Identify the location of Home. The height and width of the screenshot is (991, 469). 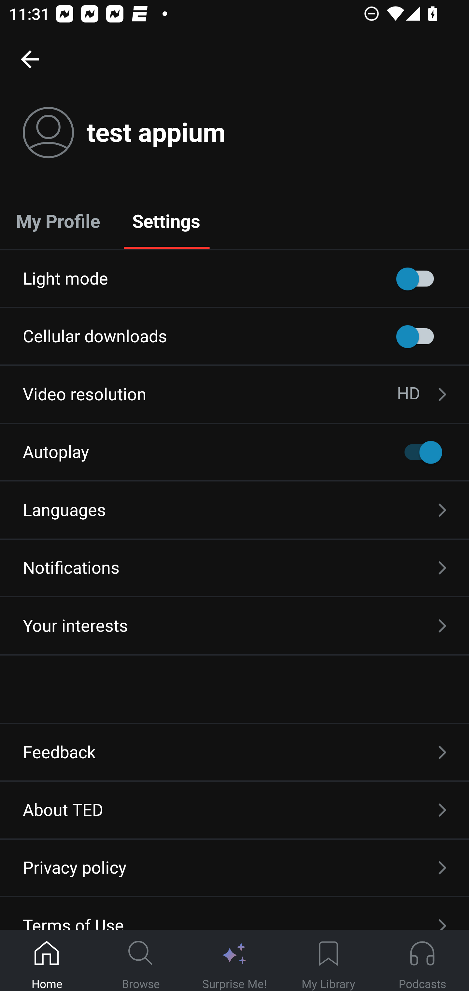
(47, 961).